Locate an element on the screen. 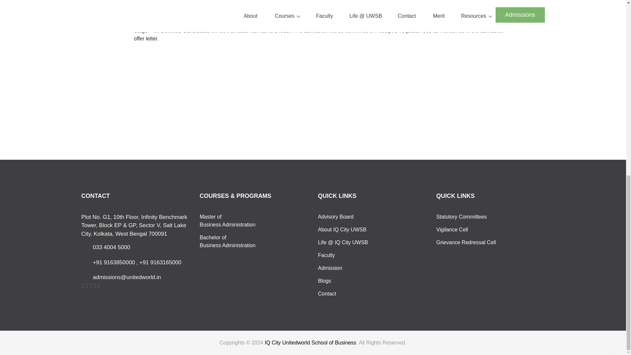 The width and height of the screenshot is (631, 355). Vigilance Cell is located at coordinates (351, 255).